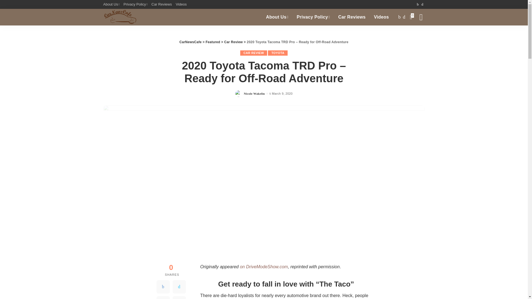 The image size is (532, 299). Describe the element at coordinates (112, 4) in the screenshot. I see `About Us` at that location.